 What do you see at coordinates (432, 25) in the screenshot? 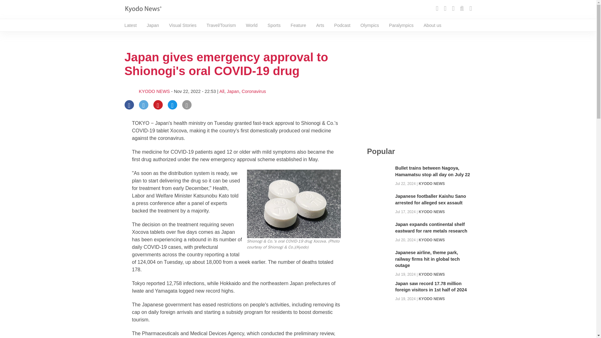
I see `About us` at bounding box center [432, 25].